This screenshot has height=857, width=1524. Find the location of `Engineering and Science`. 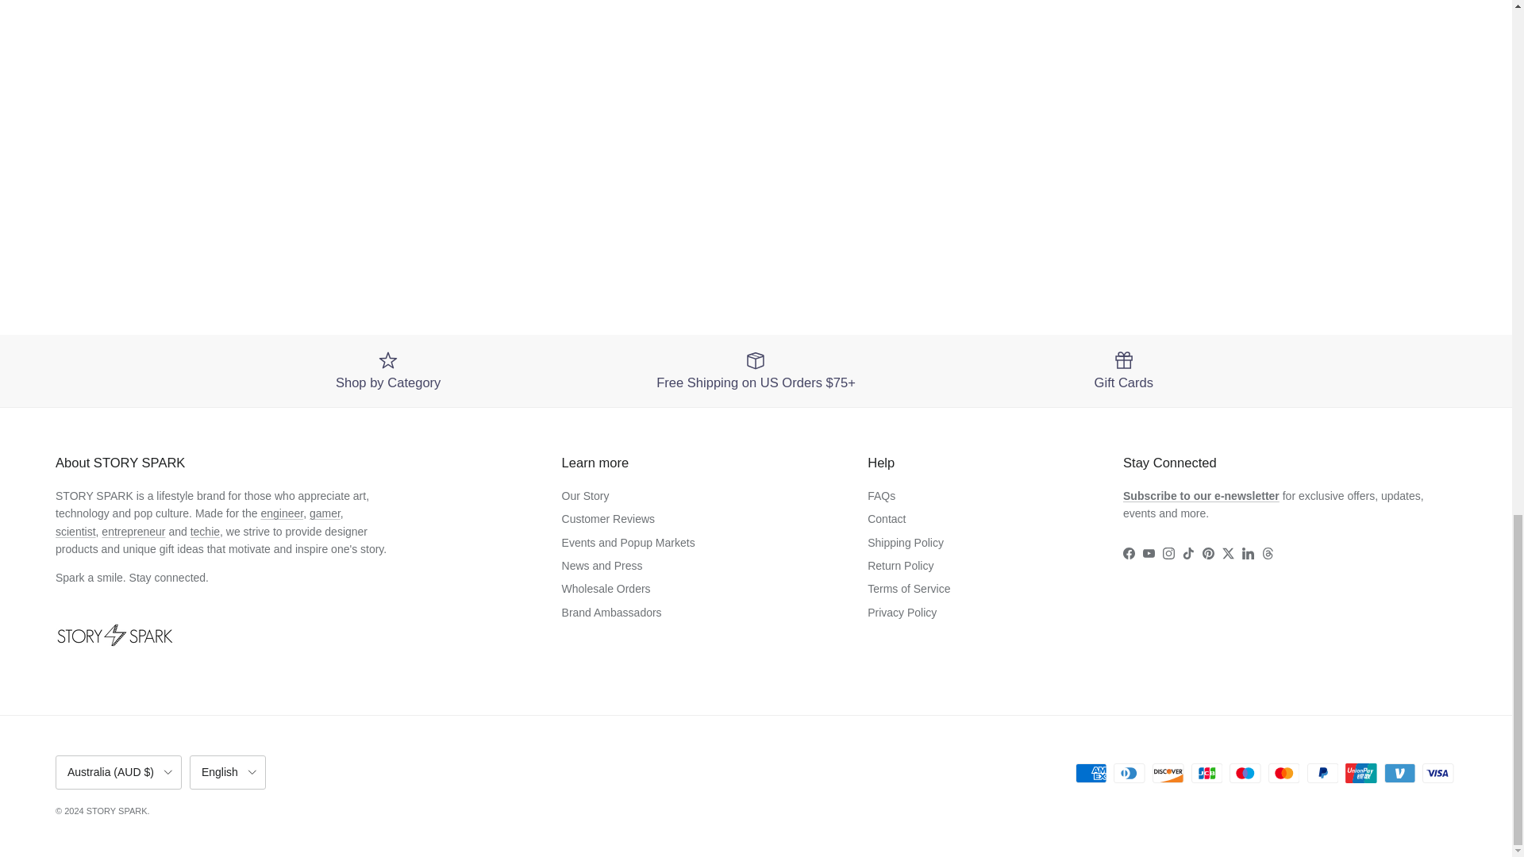

Engineering and Science is located at coordinates (282, 513).